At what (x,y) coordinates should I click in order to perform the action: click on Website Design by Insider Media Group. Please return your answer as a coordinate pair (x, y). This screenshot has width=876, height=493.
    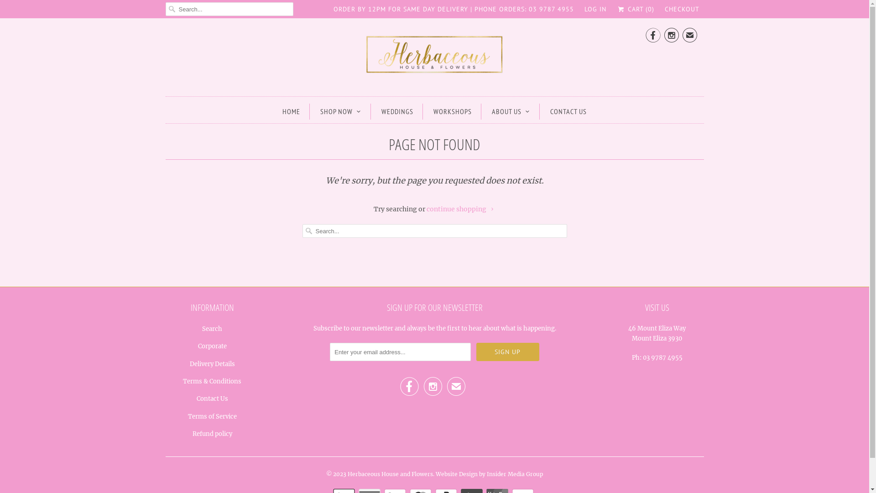
    Looking at the image, I should click on (489, 471).